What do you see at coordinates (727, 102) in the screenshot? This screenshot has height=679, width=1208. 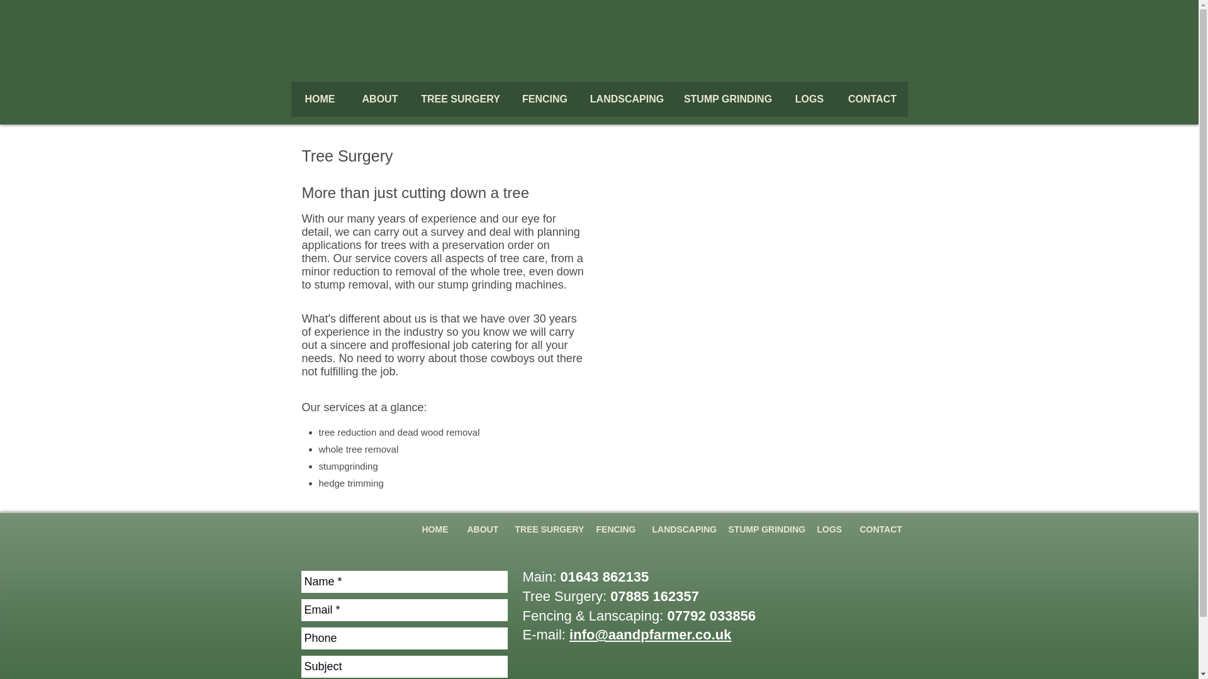 I see `STUMP GRINDING` at bounding box center [727, 102].